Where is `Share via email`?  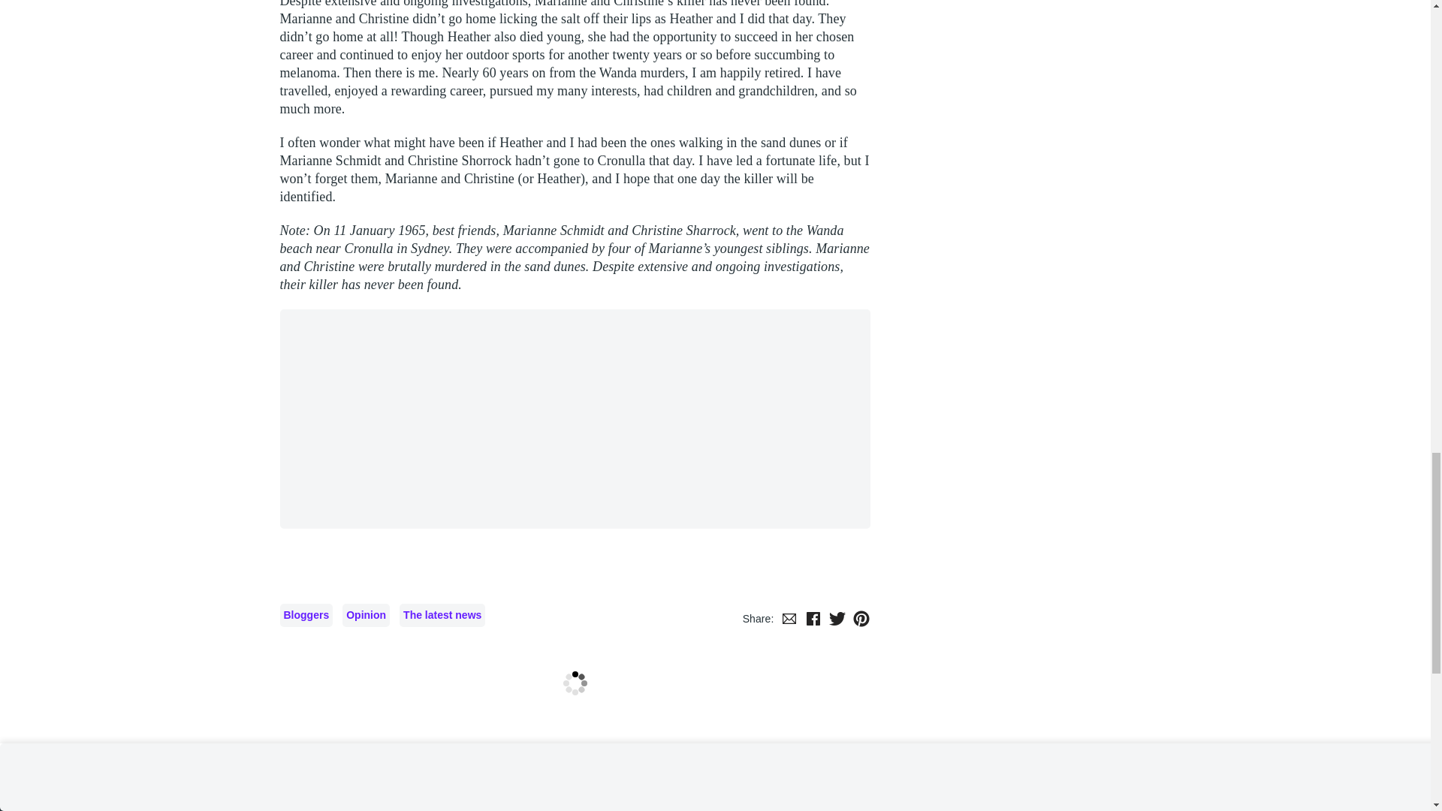 Share via email is located at coordinates (789, 687).